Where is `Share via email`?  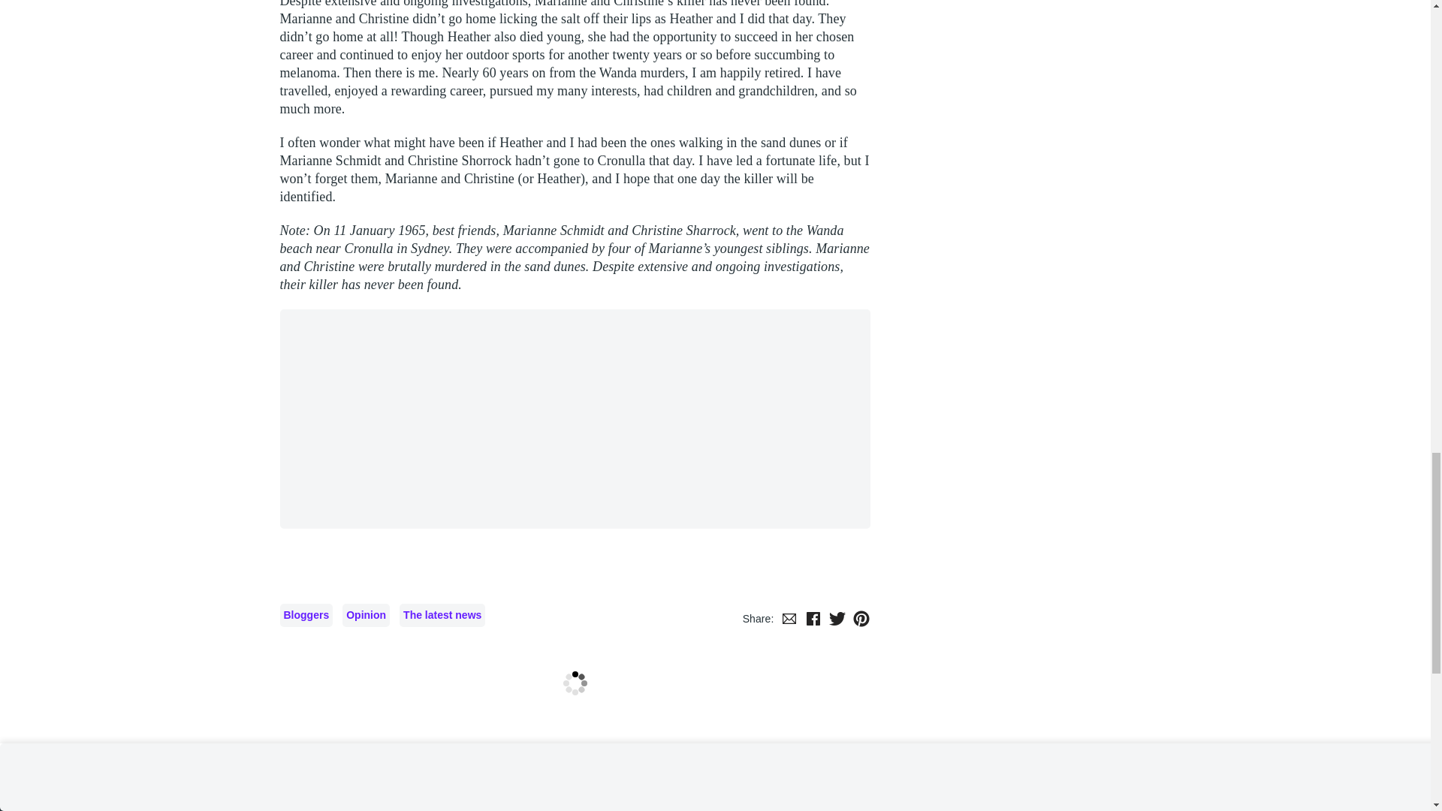 Share via email is located at coordinates (789, 687).